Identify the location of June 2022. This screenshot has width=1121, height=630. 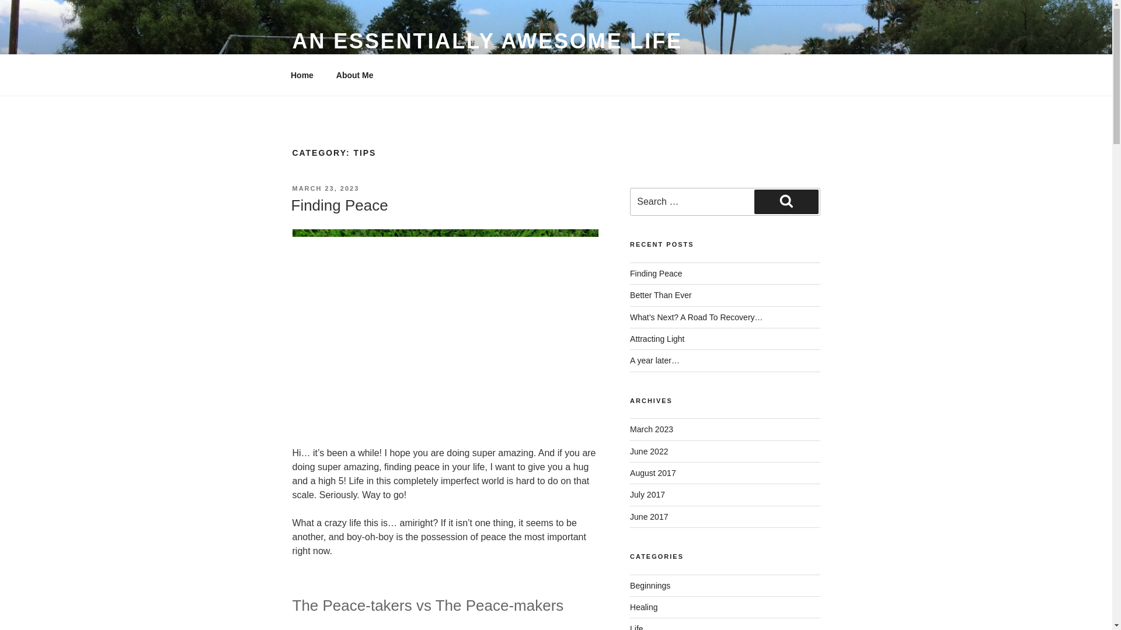
(649, 451).